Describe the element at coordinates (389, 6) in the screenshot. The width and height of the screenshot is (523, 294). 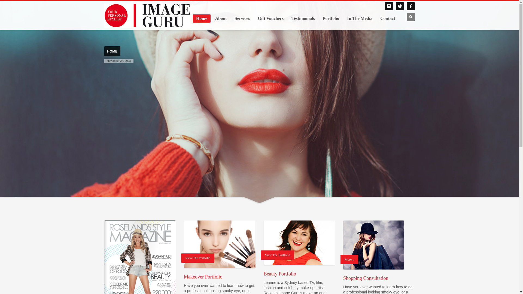
I see `Instagram` at that location.